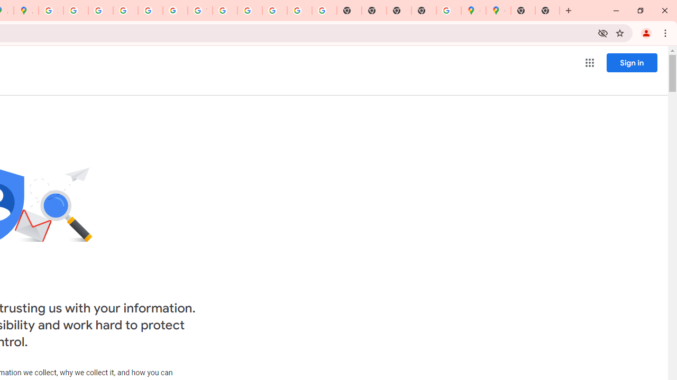 The width and height of the screenshot is (677, 380). What do you see at coordinates (523, 11) in the screenshot?
I see `New Tab` at bounding box center [523, 11].